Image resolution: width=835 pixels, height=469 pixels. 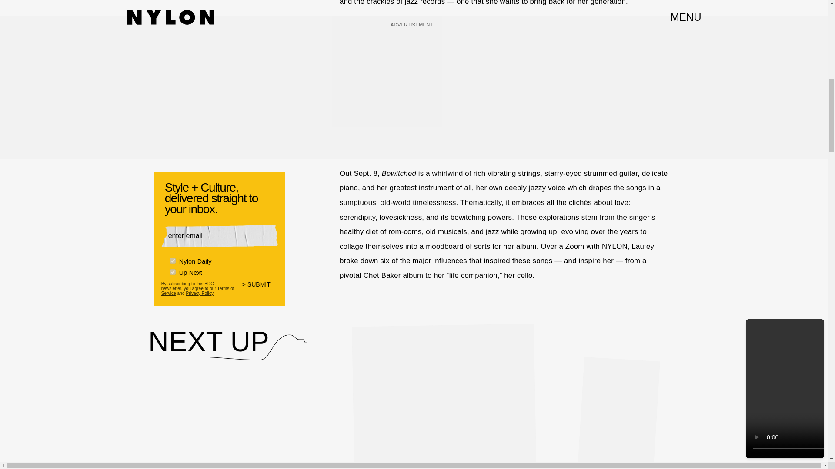 What do you see at coordinates (260, 290) in the screenshot?
I see `SUBMIT` at bounding box center [260, 290].